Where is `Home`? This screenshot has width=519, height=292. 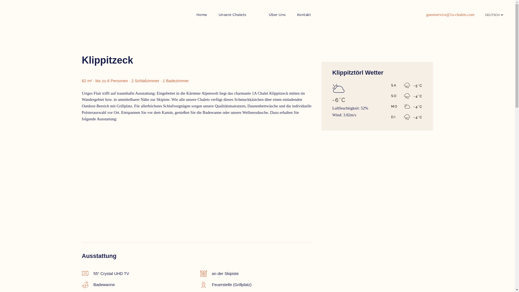 Home is located at coordinates (202, 15).